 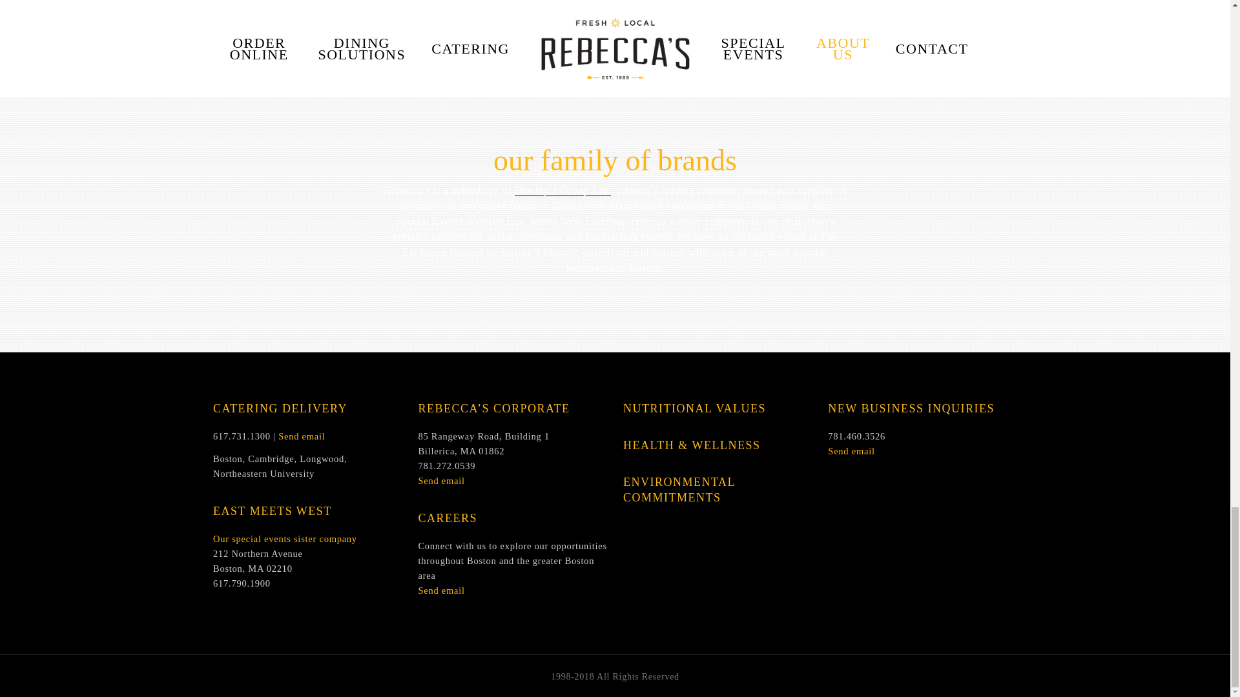 I want to click on Send email, so click(x=440, y=591).